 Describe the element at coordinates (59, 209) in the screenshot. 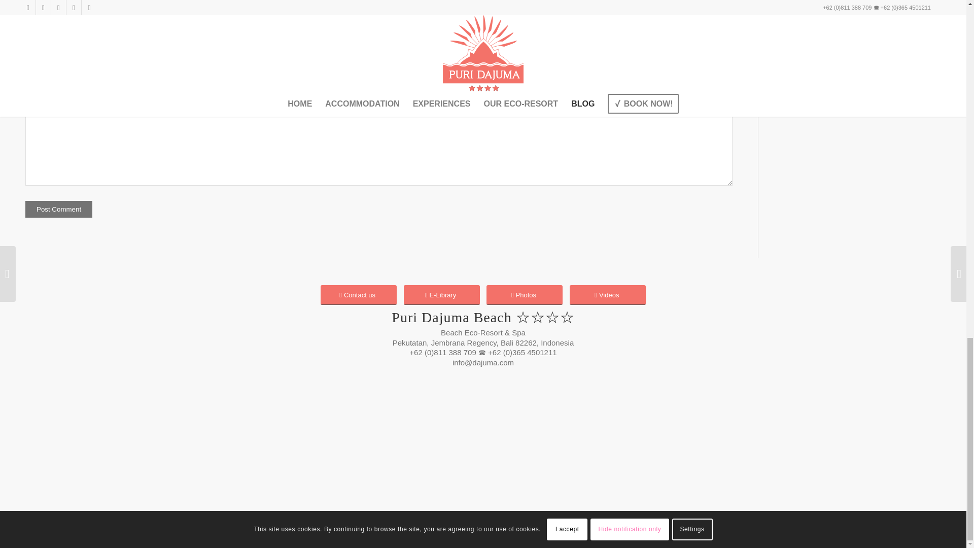

I see `Post Comment` at that location.